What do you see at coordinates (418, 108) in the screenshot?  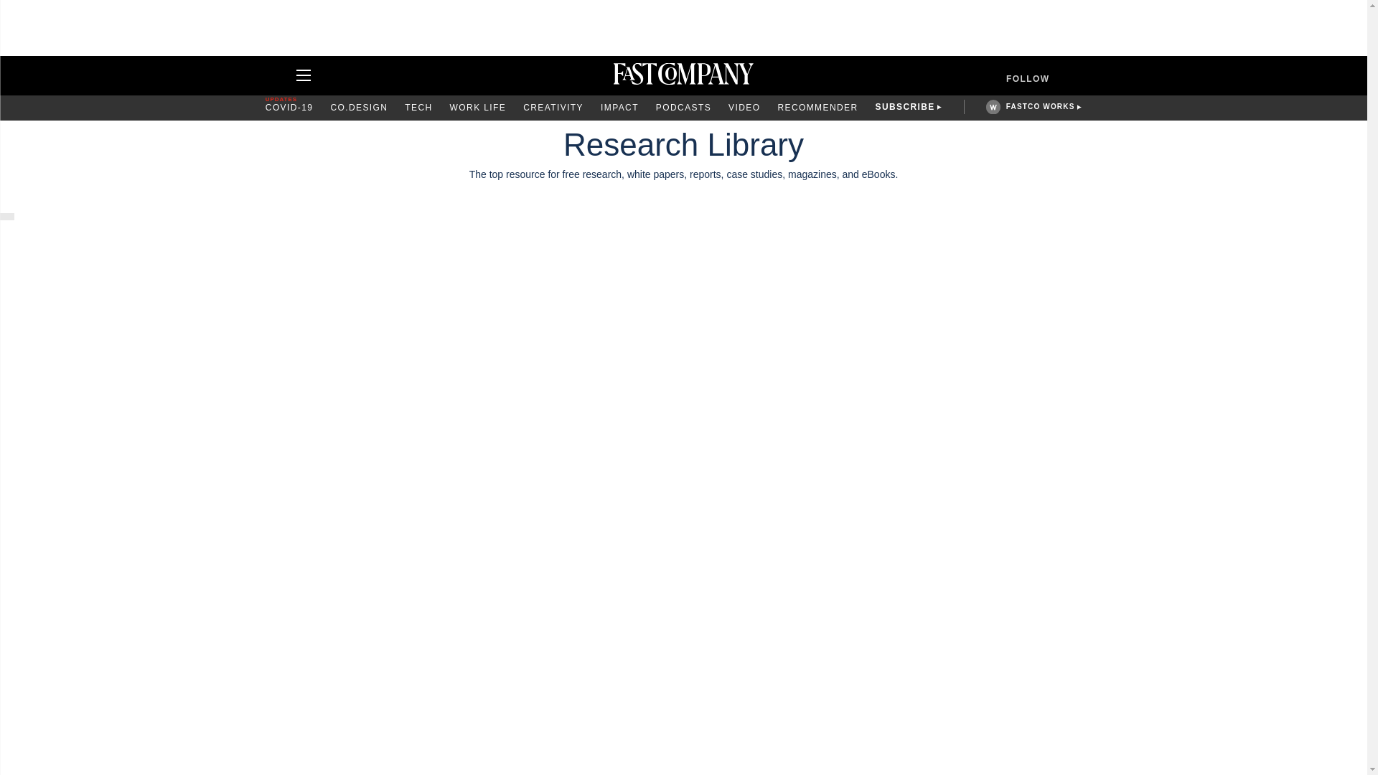 I see `TECH` at bounding box center [418, 108].